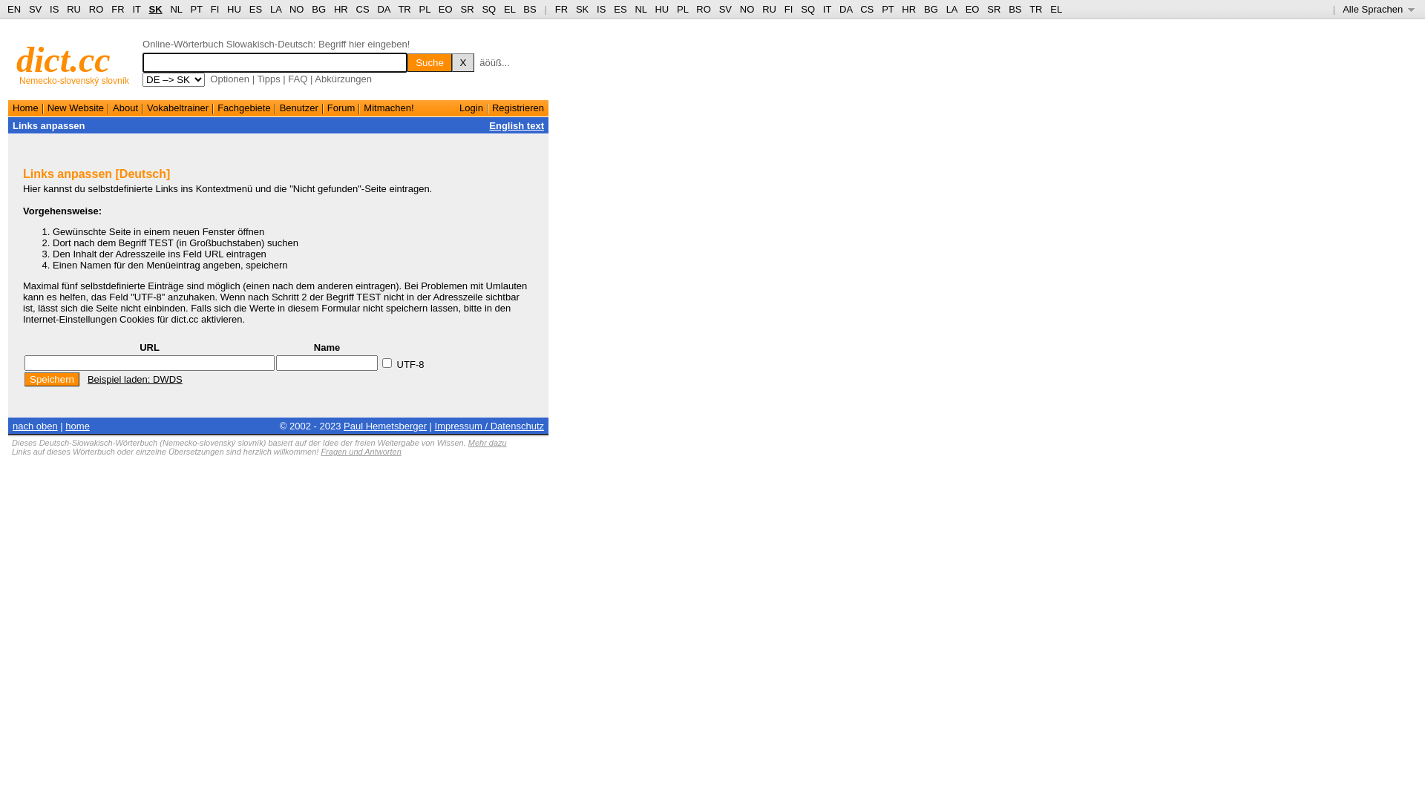  I want to click on FI, so click(215, 9).